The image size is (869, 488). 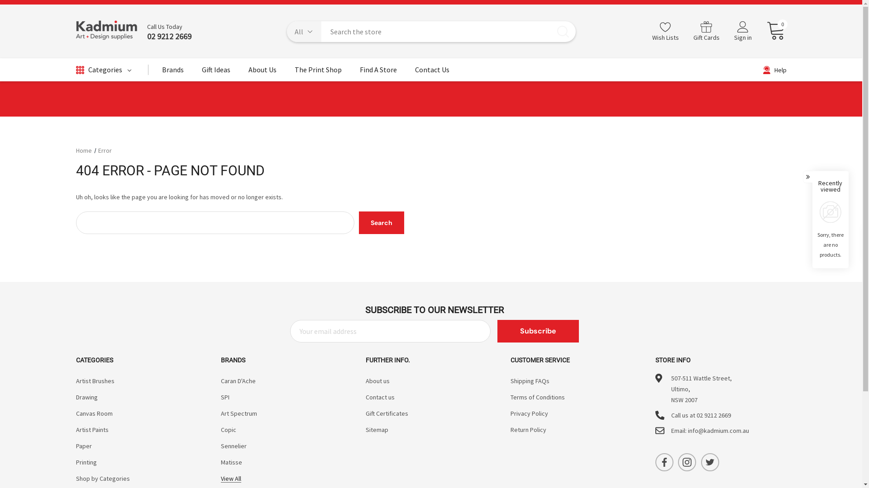 I want to click on Privacy Policy, so click(x=530, y=413).